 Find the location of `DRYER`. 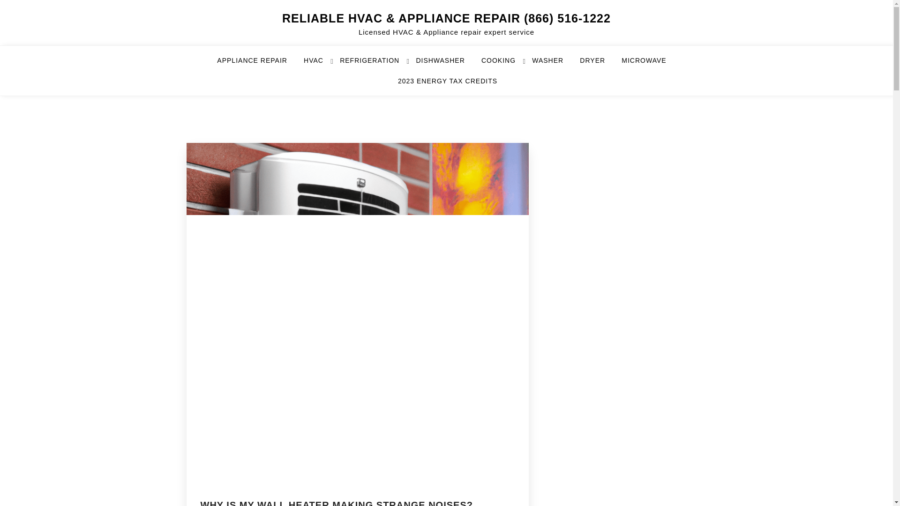

DRYER is located at coordinates (598, 64).